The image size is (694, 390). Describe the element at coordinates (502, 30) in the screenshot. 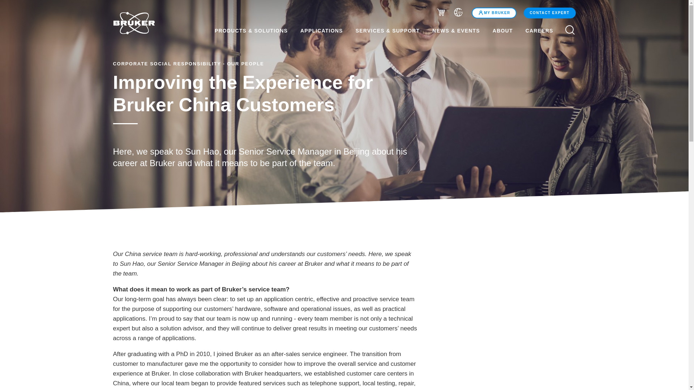

I see `ABOUT` at that location.